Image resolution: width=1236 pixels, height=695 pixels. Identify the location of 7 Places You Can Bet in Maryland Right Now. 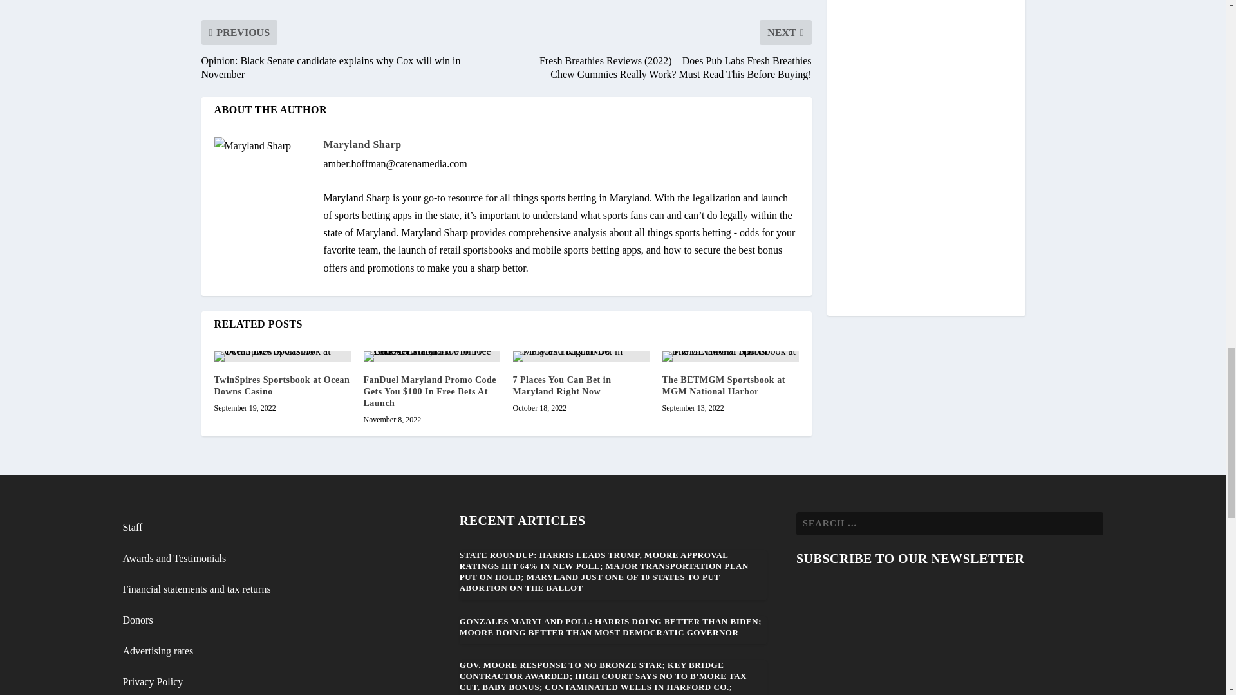
(561, 385).